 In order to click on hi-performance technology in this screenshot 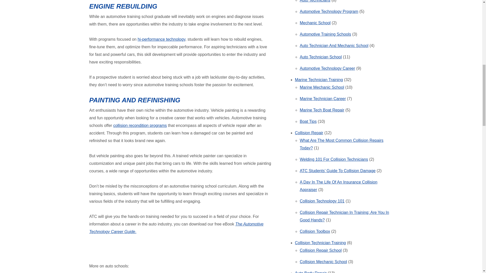, I will do `click(161, 39)`.